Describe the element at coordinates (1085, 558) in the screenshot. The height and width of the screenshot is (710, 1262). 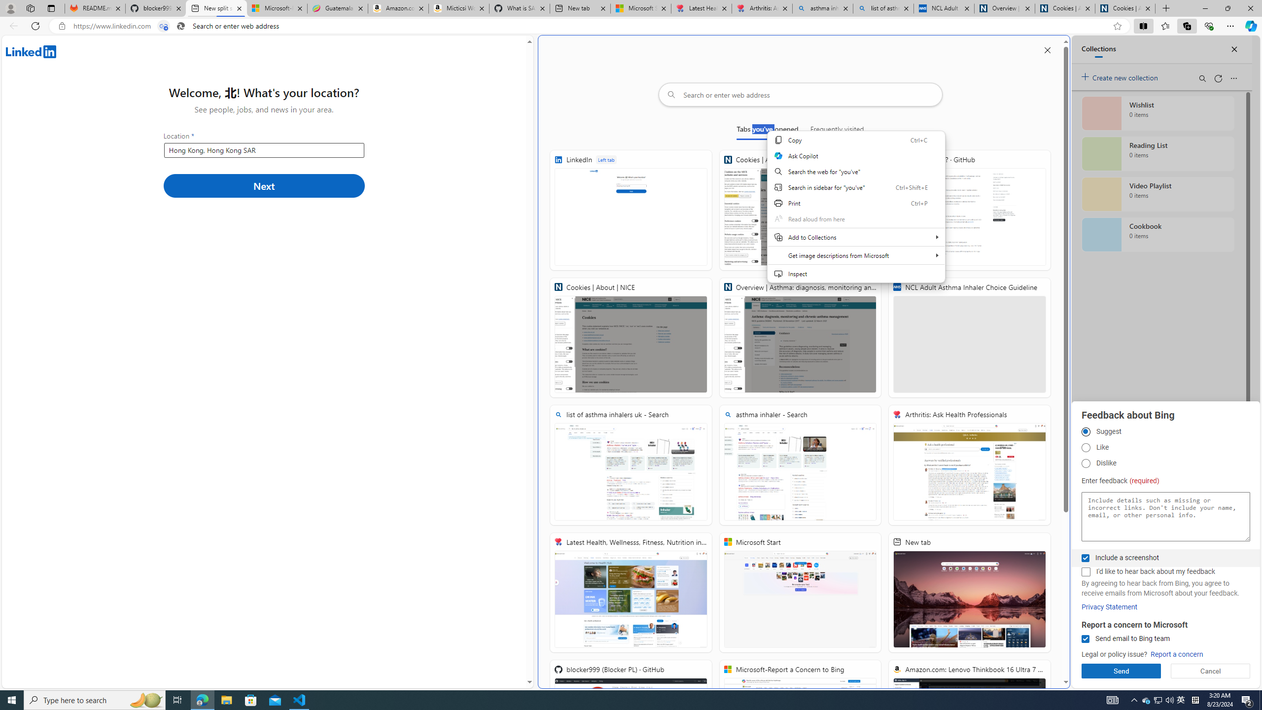
I see `Include a screenshot` at that location.